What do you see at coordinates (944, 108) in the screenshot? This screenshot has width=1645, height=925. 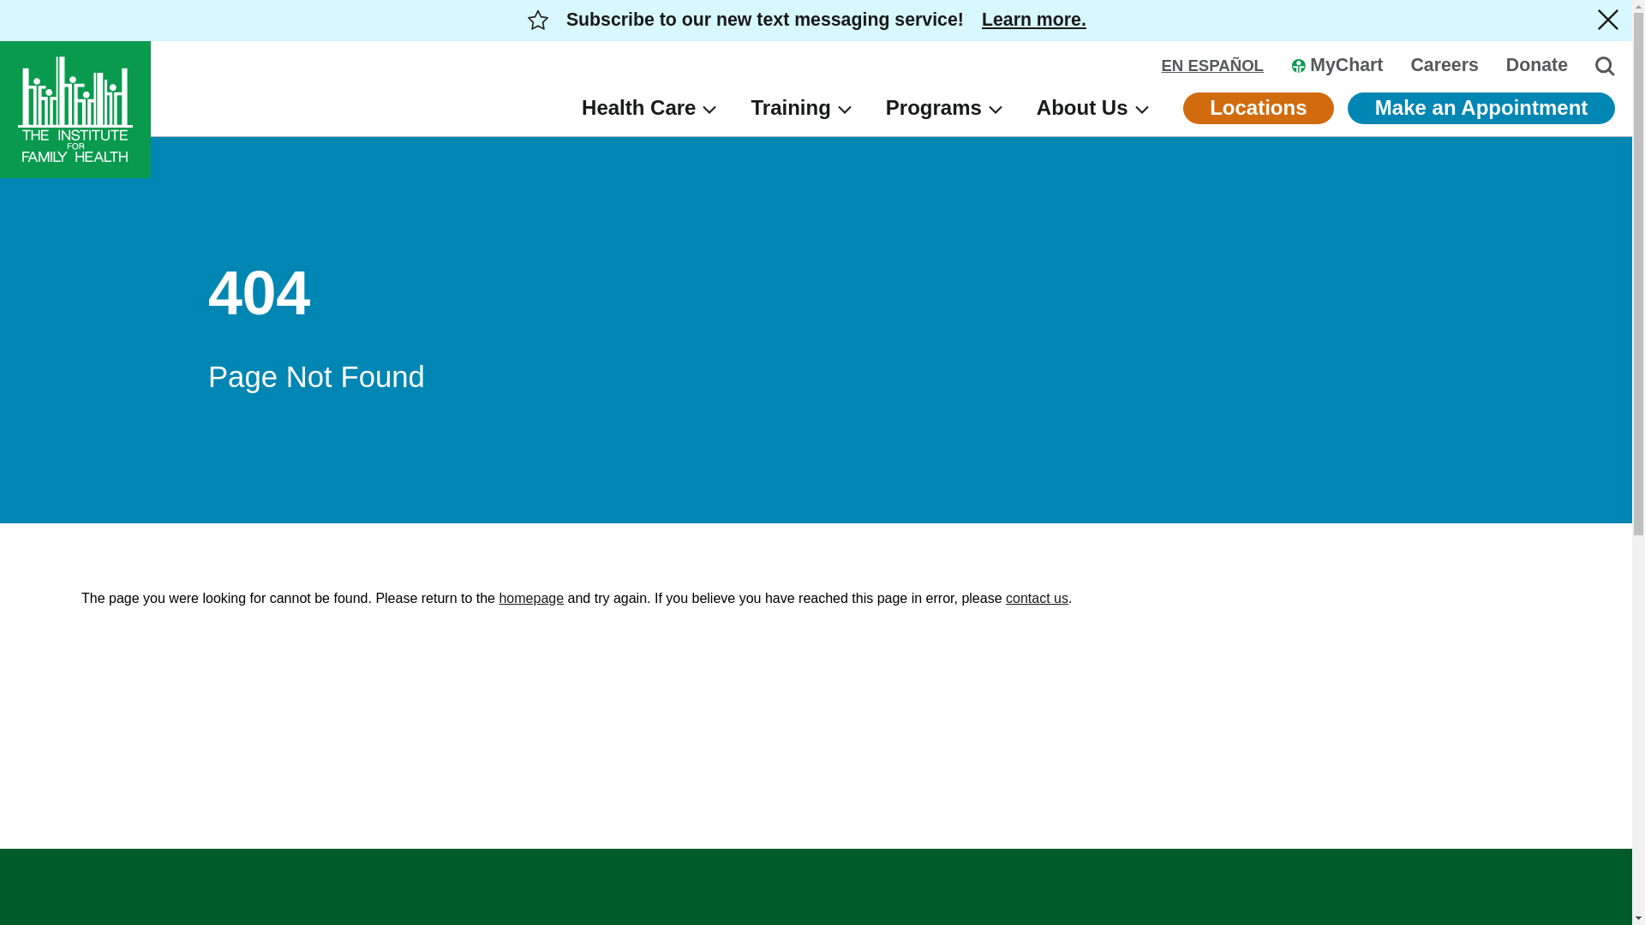 I see `Programs` at bounding box center [944, 108].